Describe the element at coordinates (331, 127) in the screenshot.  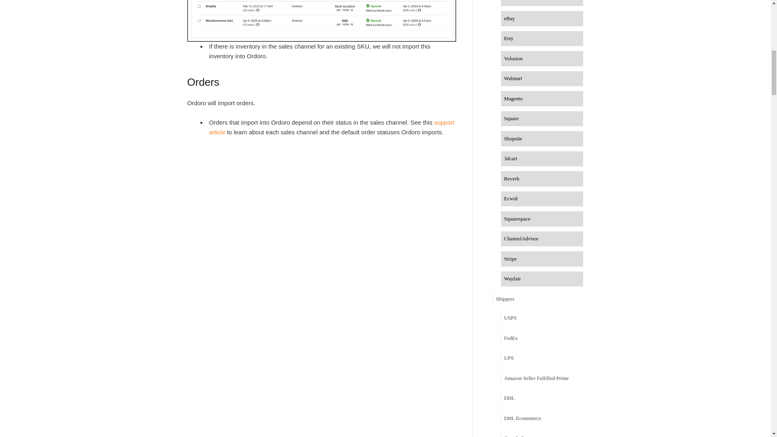
I see `support article` at that location.